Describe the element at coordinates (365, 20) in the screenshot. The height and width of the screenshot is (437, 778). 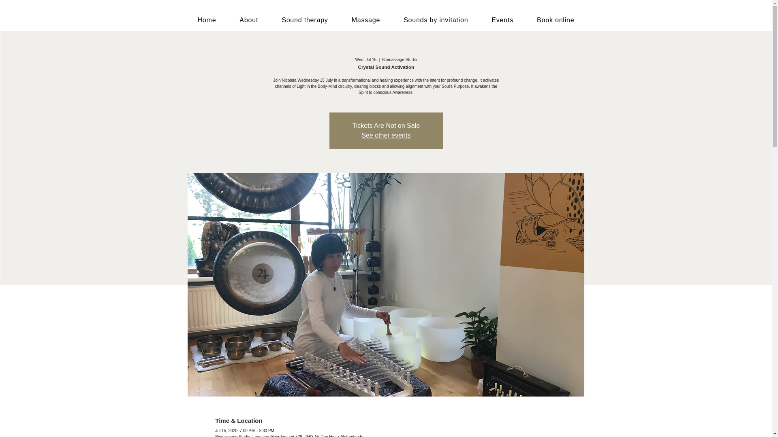
I see `Massage` at that location.